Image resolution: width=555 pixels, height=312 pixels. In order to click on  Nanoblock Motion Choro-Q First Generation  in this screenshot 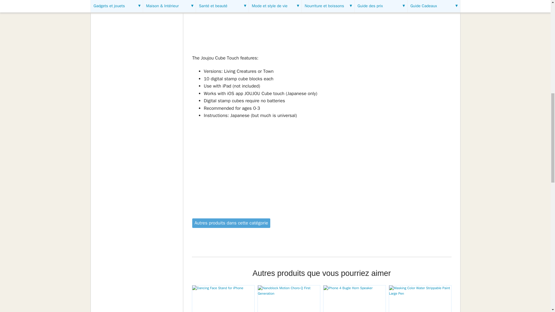, I will do `click(289, 299)`.